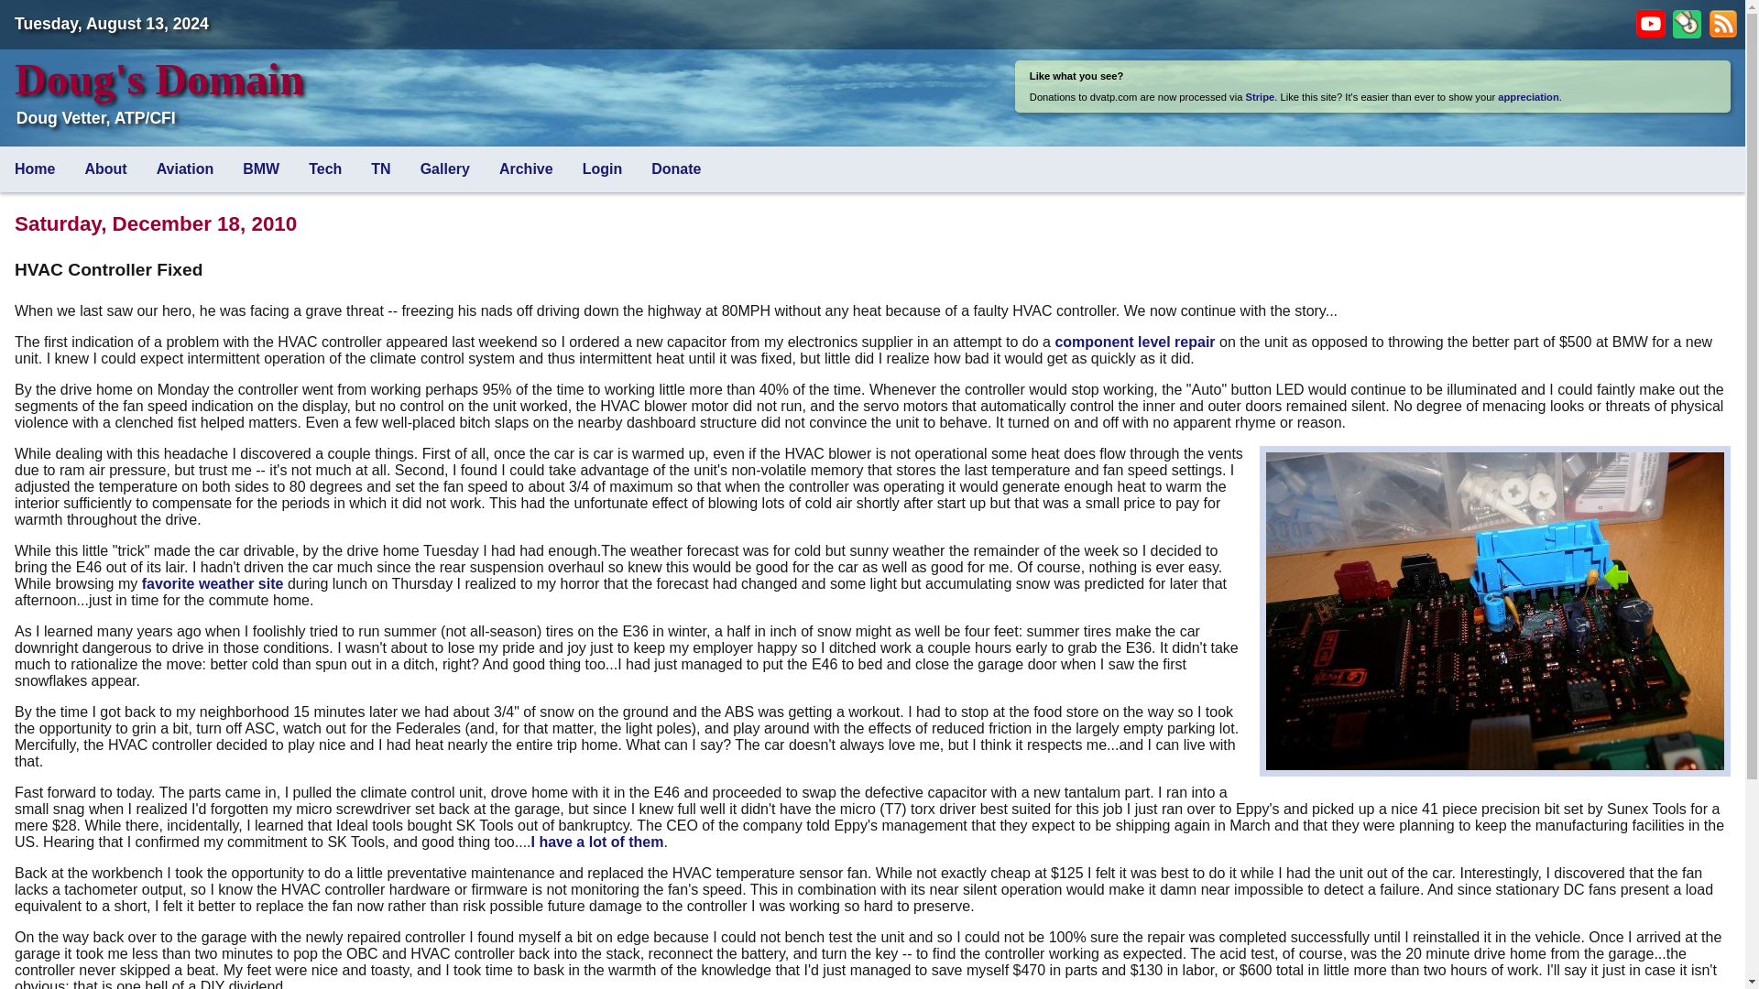  I want to click on Archive, so click(526, 168).